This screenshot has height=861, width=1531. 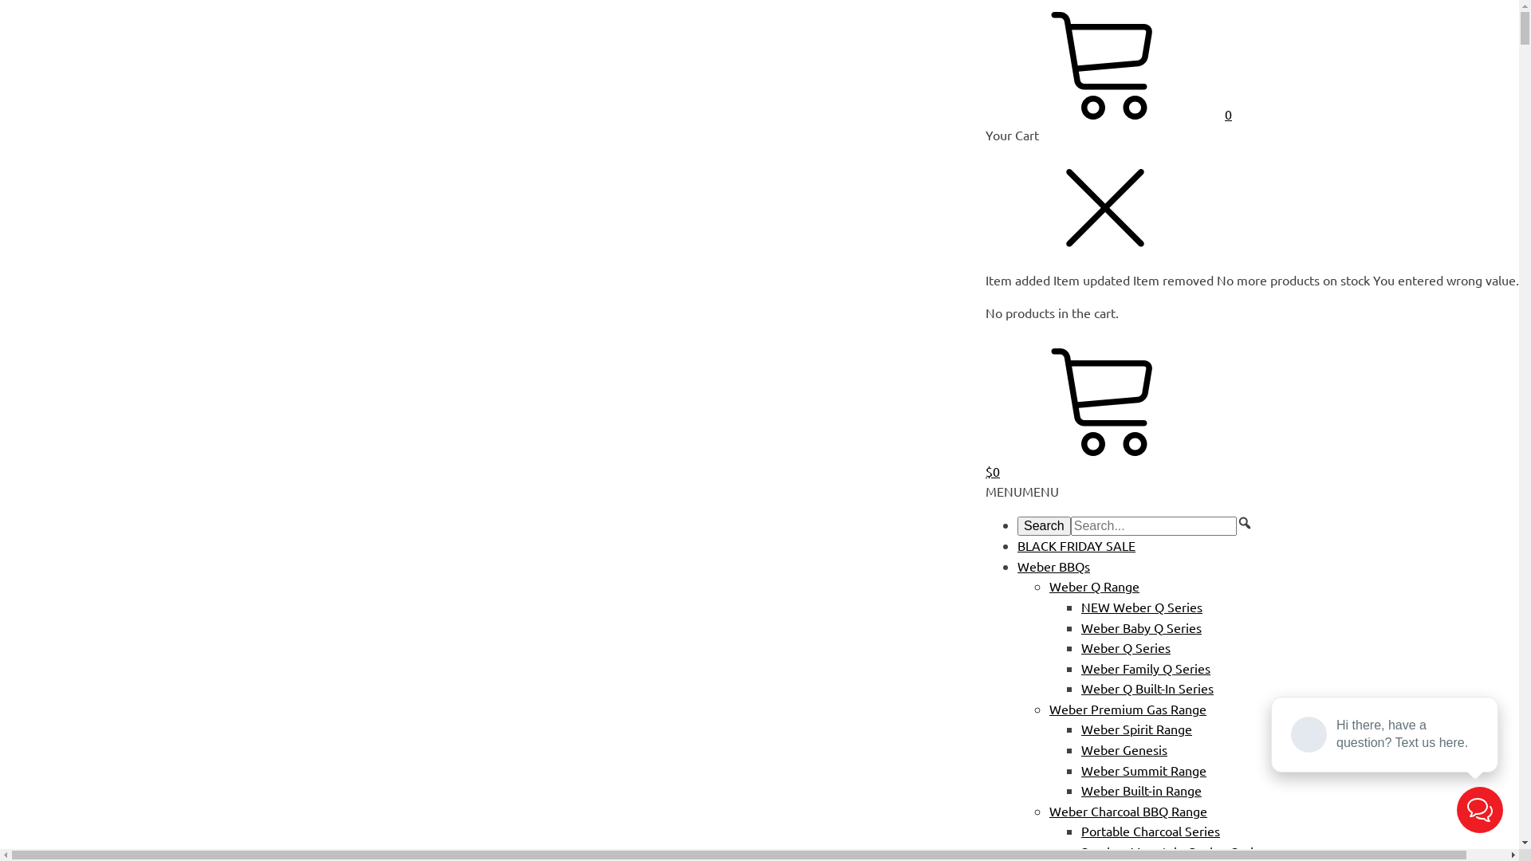 What do you see at coordinates (1054, 566) in the screenshot?
I see `Weber BBQs` at bounding box center [1054, 566].